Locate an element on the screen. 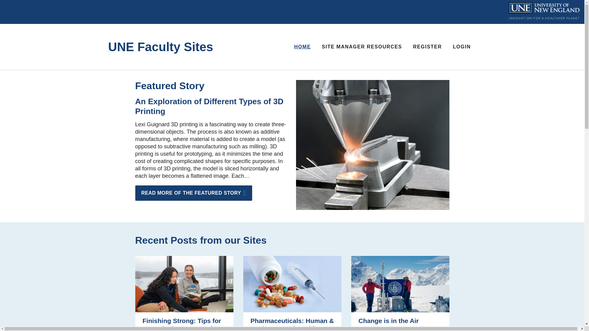 Image resolution: width=589 pixels, height=331 pixels. An Exploration of Different Types of 3D Printing is located at coordinates (209, 106).